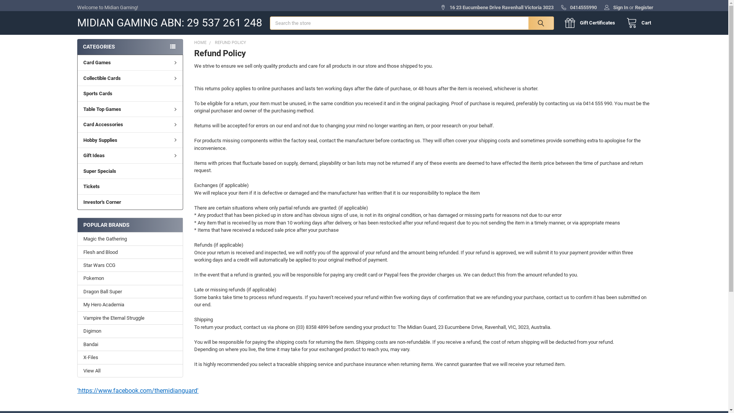 This screenshot has height=413, width=734. What do you see at coordinates (138, 391) in the screenshot?
I see `'https://www.facebook.com/themidianguard'` at bounding box center [138, 391].